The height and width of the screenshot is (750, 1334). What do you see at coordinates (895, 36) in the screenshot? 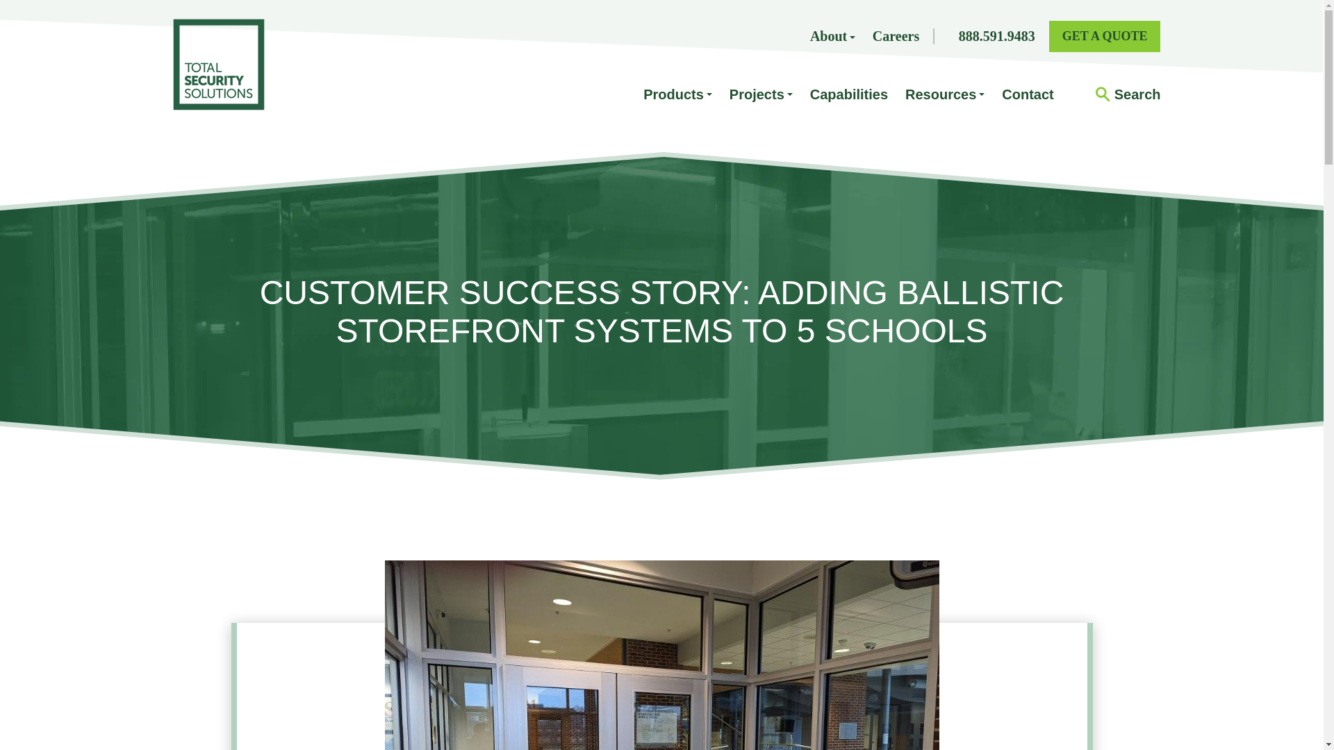
I see `Careers` at bounding box center [895, 36].